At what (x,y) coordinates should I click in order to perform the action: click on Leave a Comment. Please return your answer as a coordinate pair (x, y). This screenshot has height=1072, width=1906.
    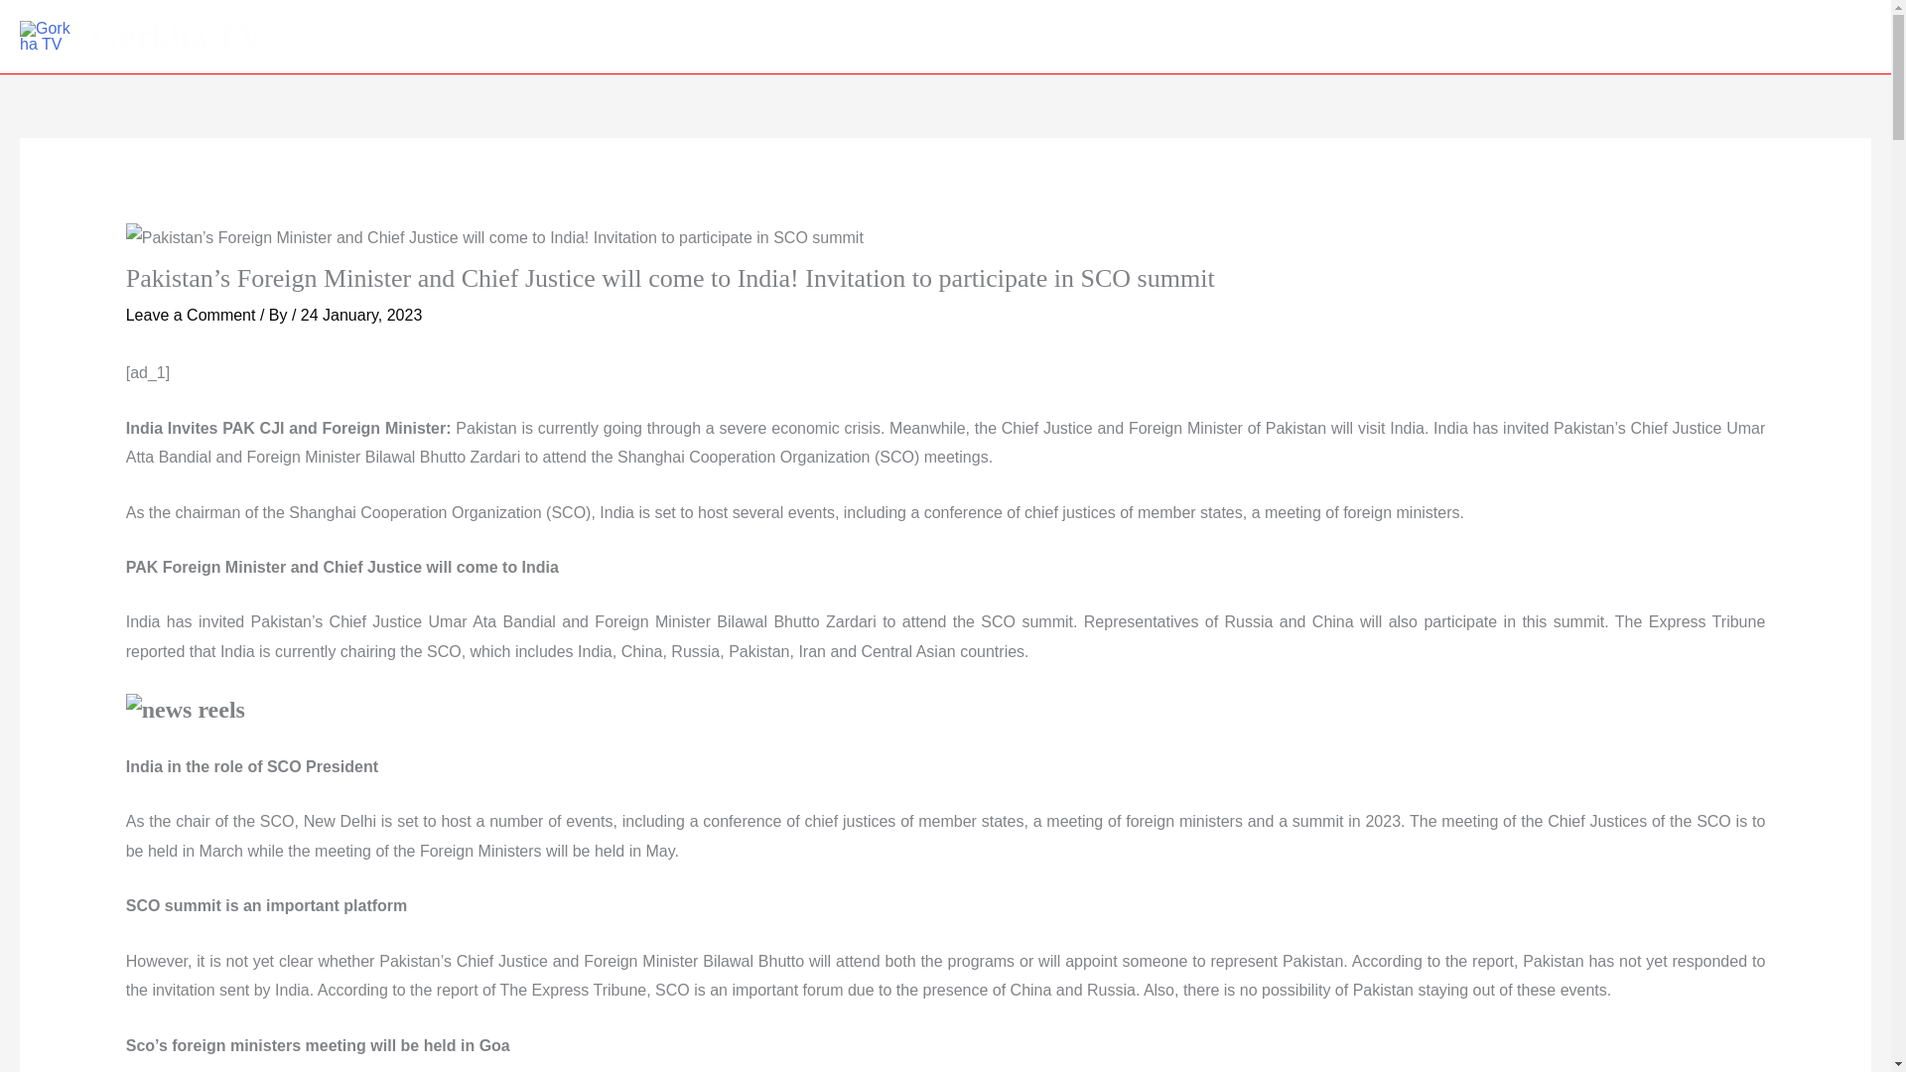
    Looking at the image, I should click on (191, 315).